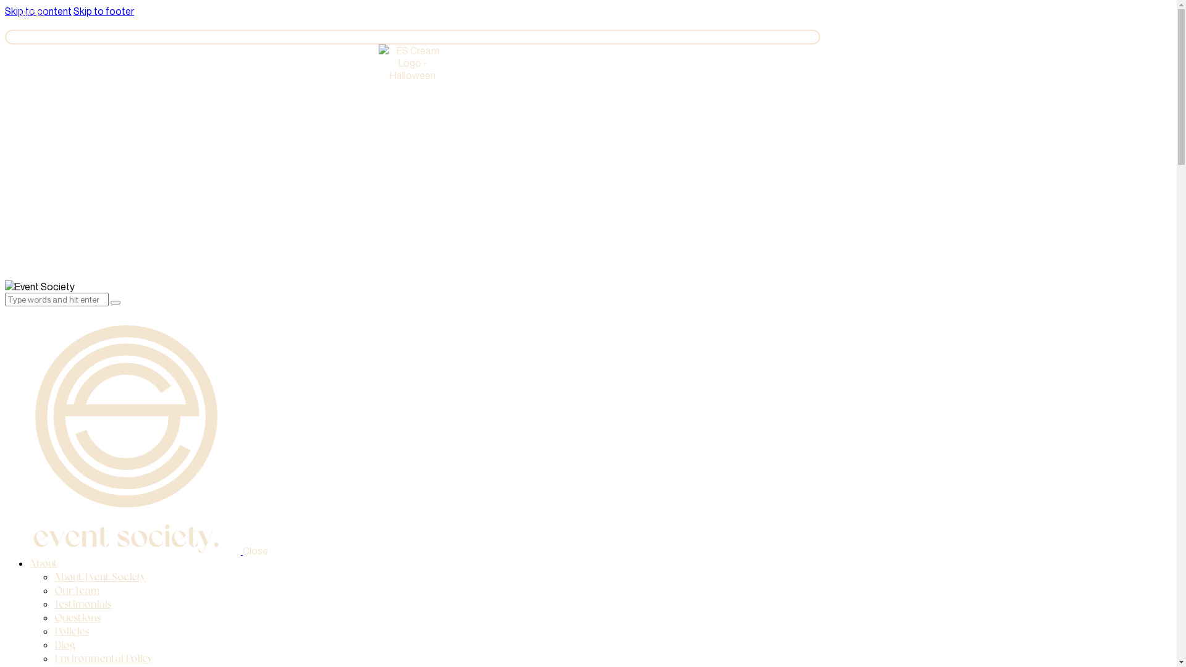  I want to click on About Event Society, so click(100, 577).